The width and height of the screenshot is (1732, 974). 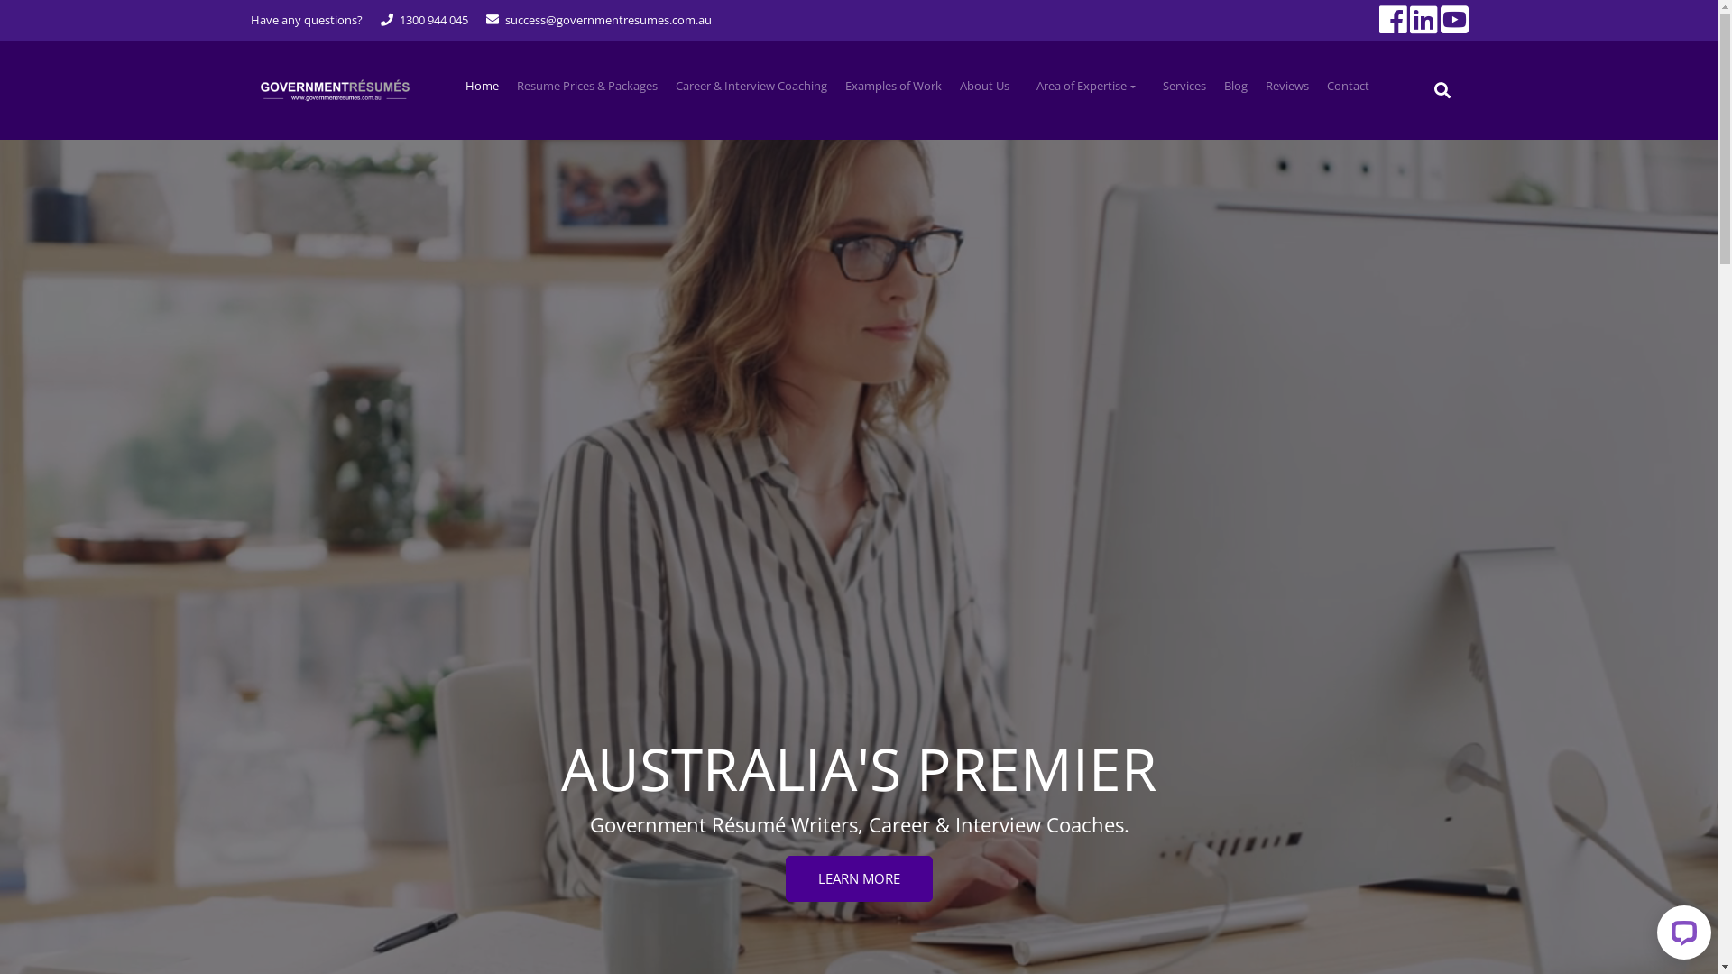 What do you see at coordinates (1348, 87) in the screenshot?
I see `Contact` at bounding box center [1348, 87].